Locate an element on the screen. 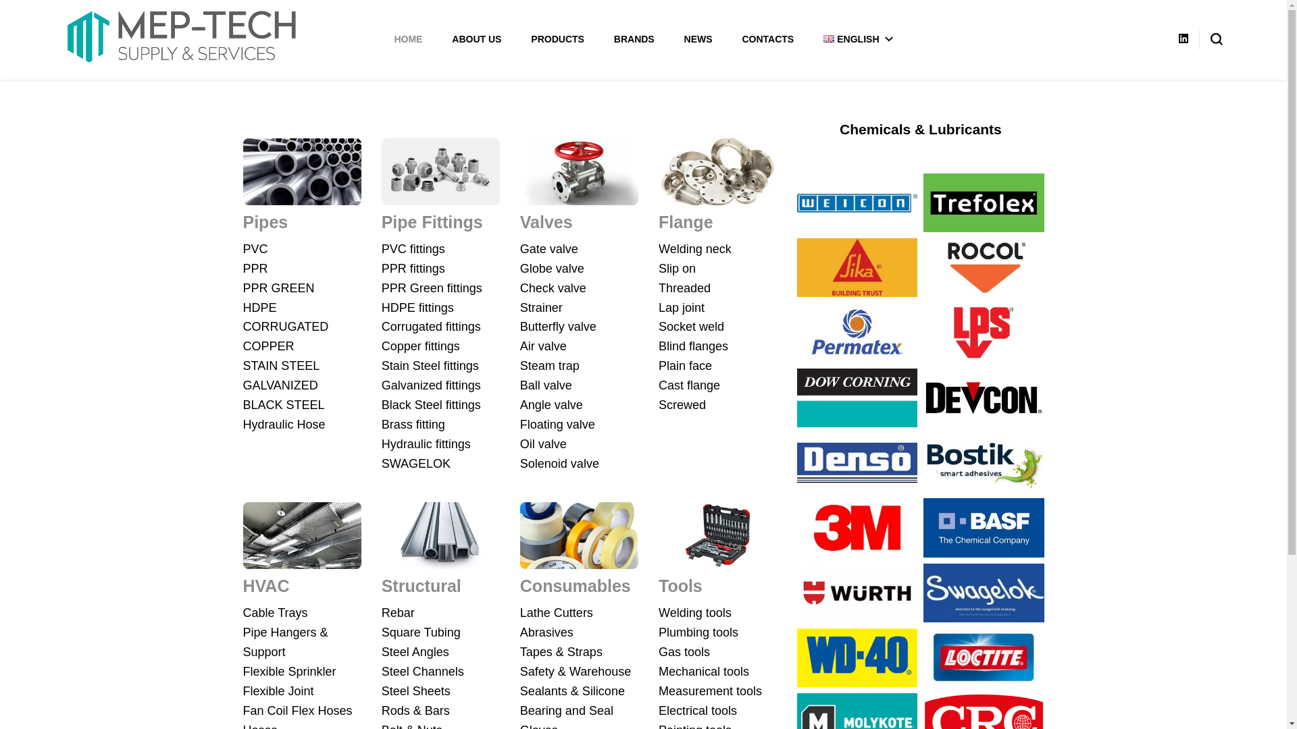 This screenshot has height=729, width=1297. CONTACTS is located at coordinates (767, 39).